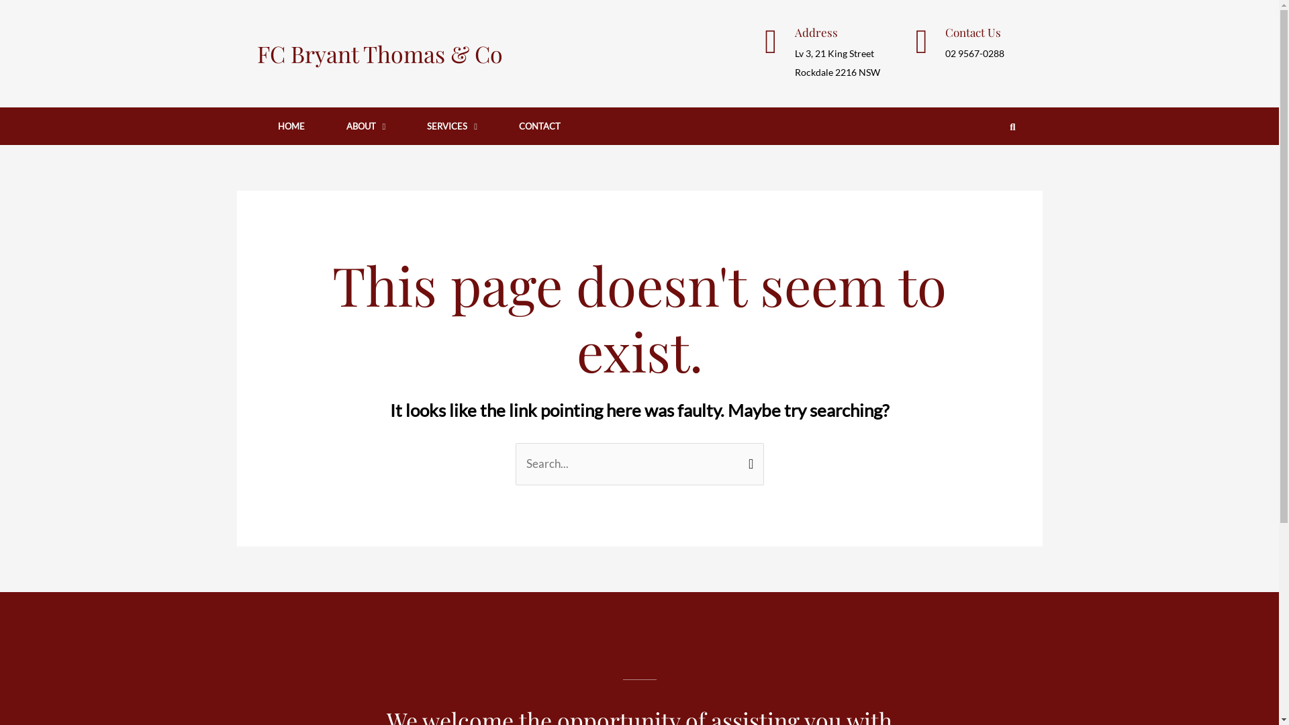 The height and width of the screenshot is (725, 1289). What do you see at coordinates (748, 457) in the screenshot?
I see `Search` at bounding box center [748, 457].